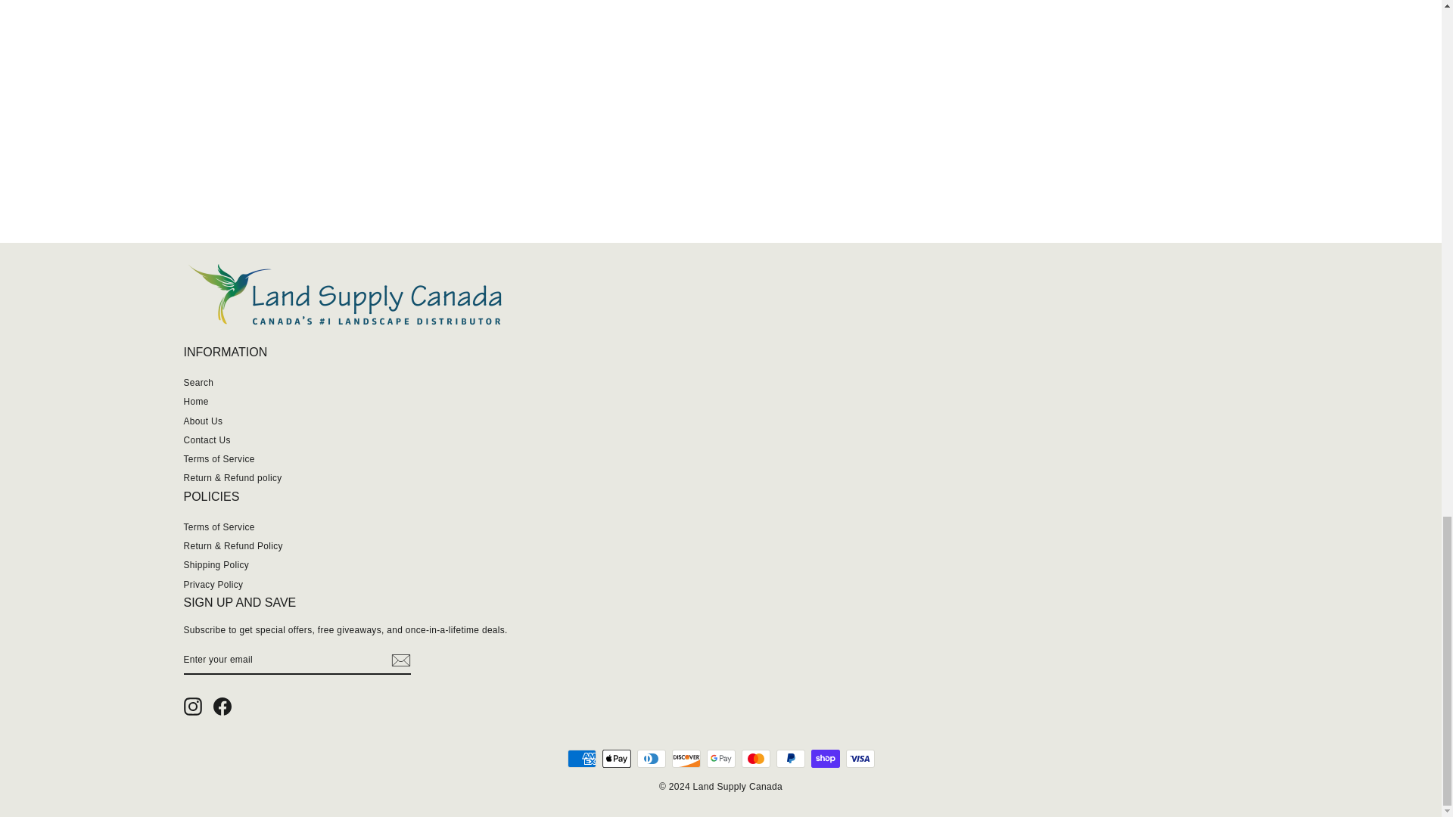 The image size is (1453, 817). Describe the element at coordinates (755, 758) in the screenshot. I see `Mastercard` at that location.